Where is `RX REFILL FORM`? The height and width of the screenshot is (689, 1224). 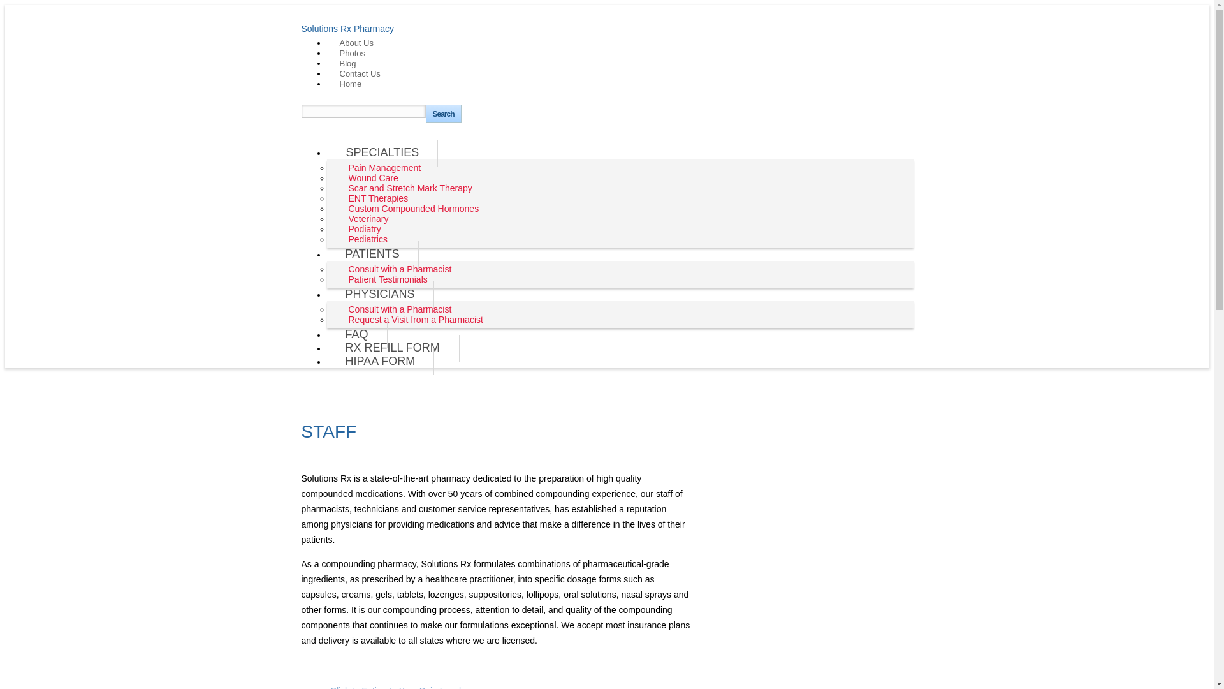
RX REFILL FORM is located at coordinates (363, 240).